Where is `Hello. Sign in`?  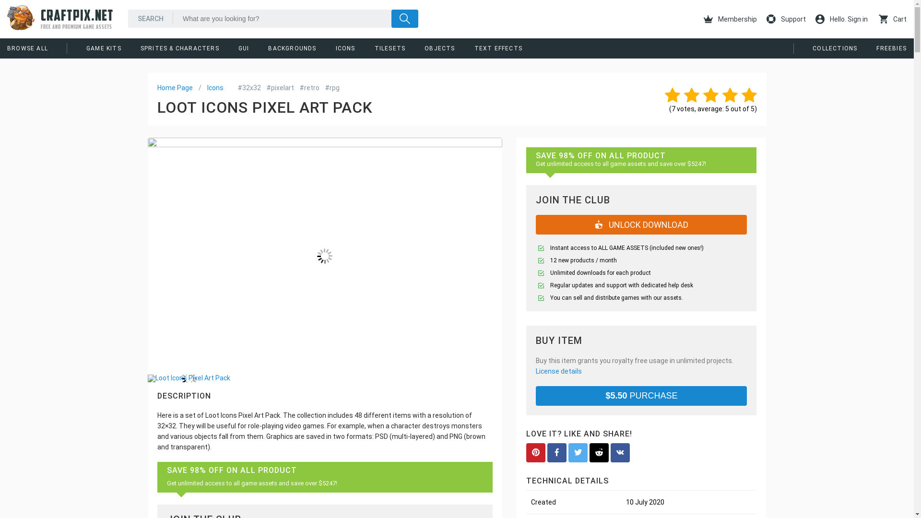
Hello. Sign in is located at coordinates (841, 19).